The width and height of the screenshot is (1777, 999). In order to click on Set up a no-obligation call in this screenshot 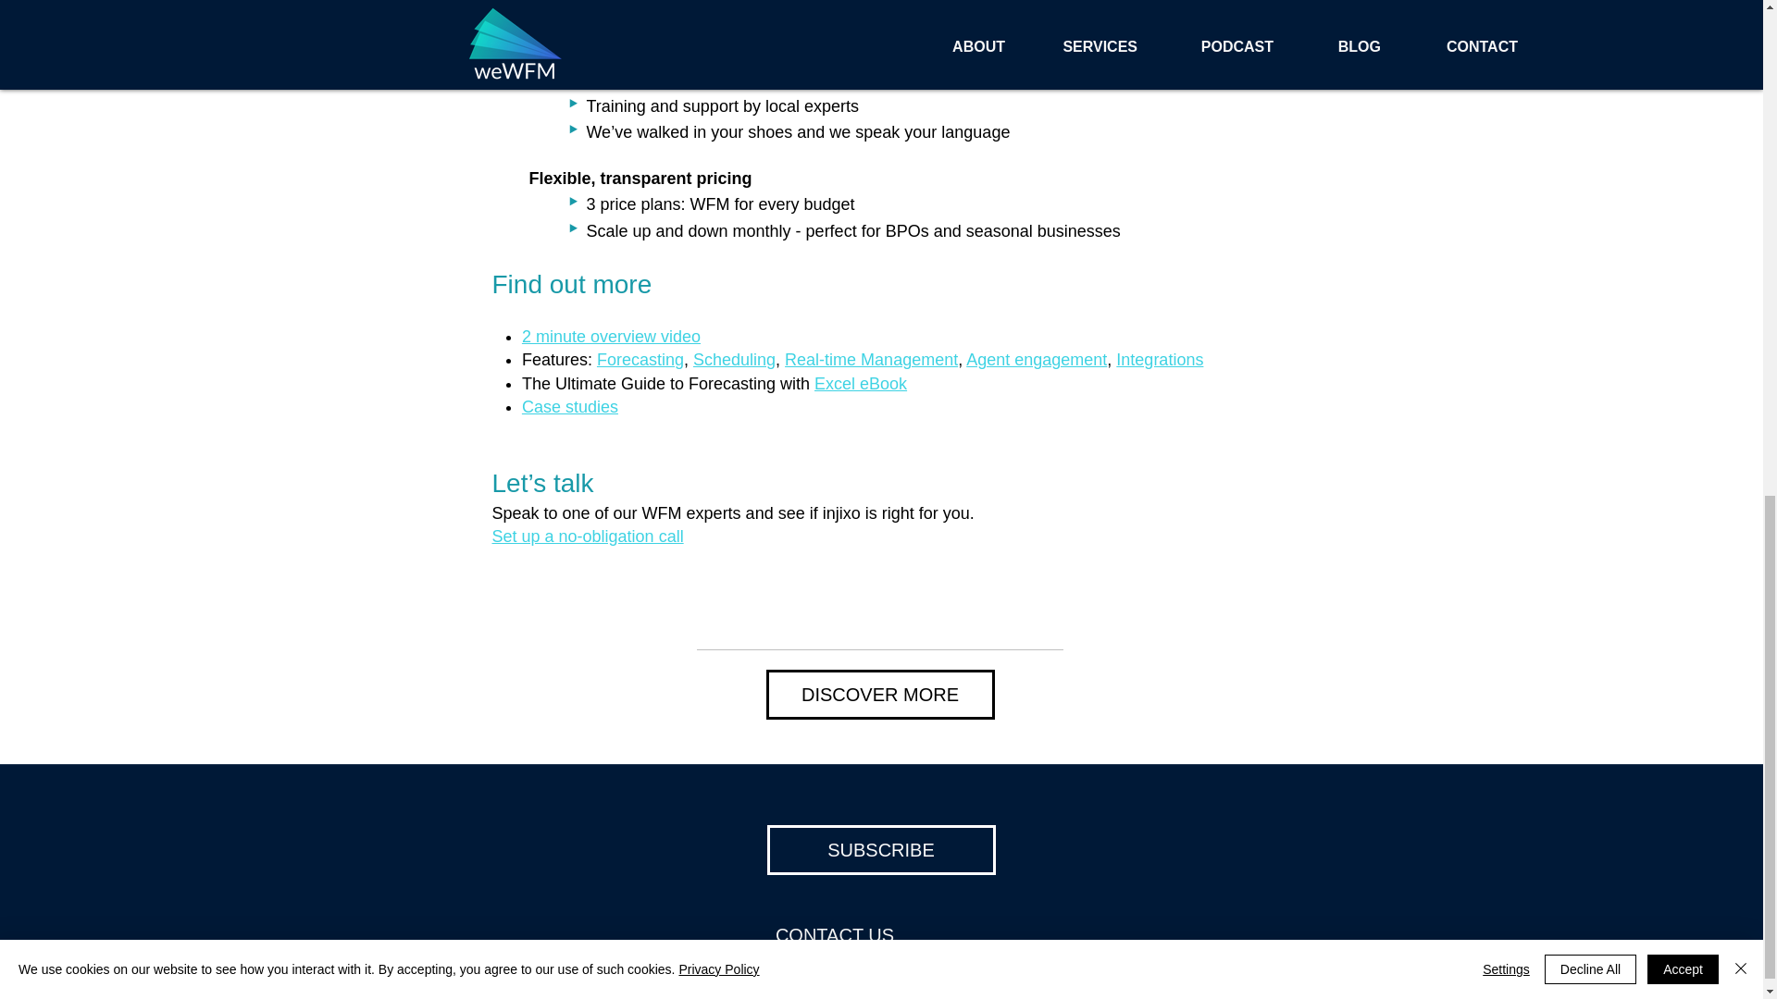, I will do `click(588, 536)`.